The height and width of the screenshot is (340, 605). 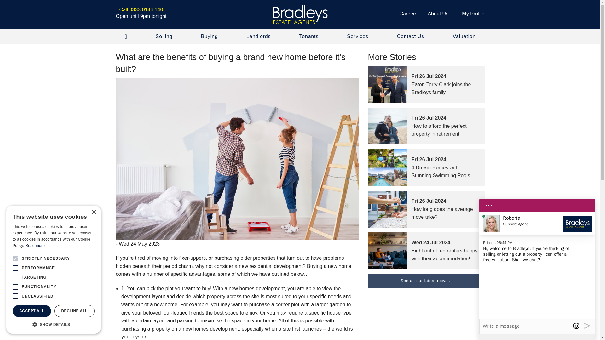 What do you see at coordinates (258, 37) in the screenshot?
I see `Landlords` at bounding box center [258, 37].